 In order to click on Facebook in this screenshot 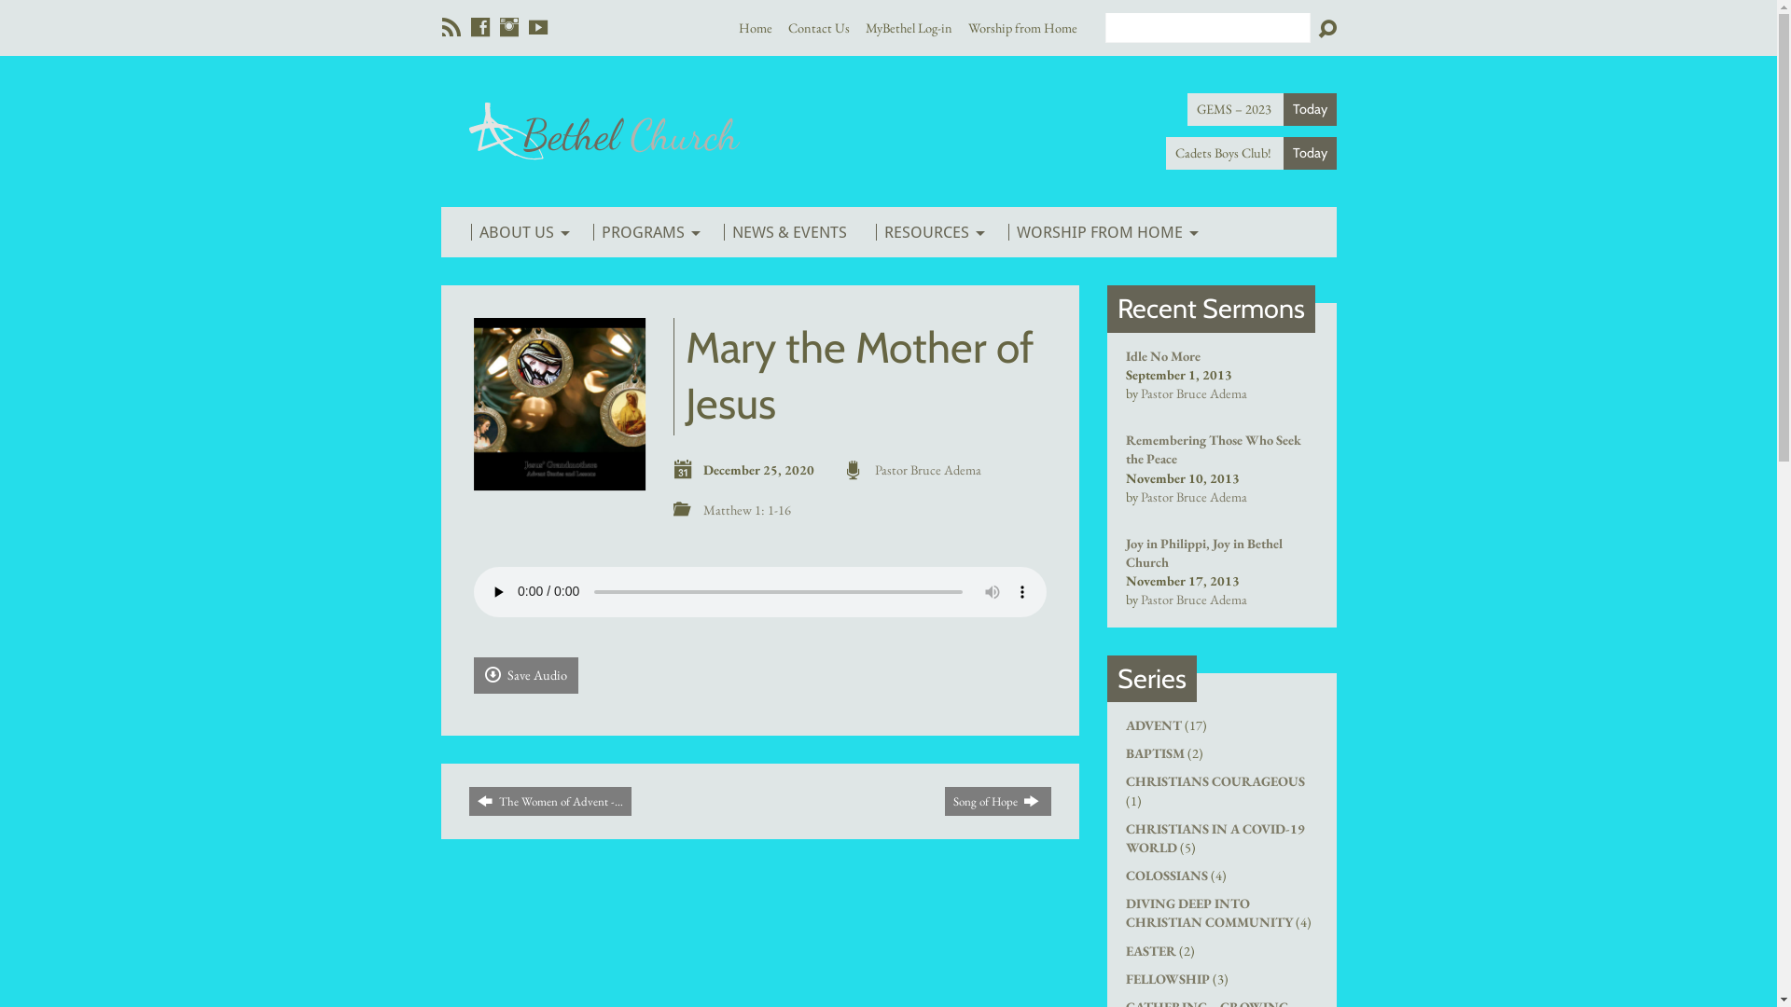, I will do `click(479, 26)`.